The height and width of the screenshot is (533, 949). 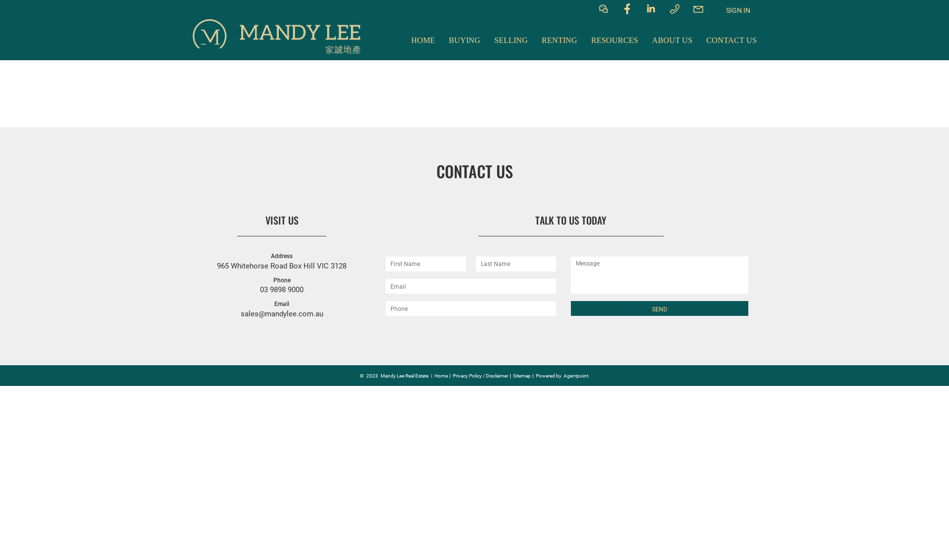 I want to click on Agentpoint, so click(x=576, y=376).